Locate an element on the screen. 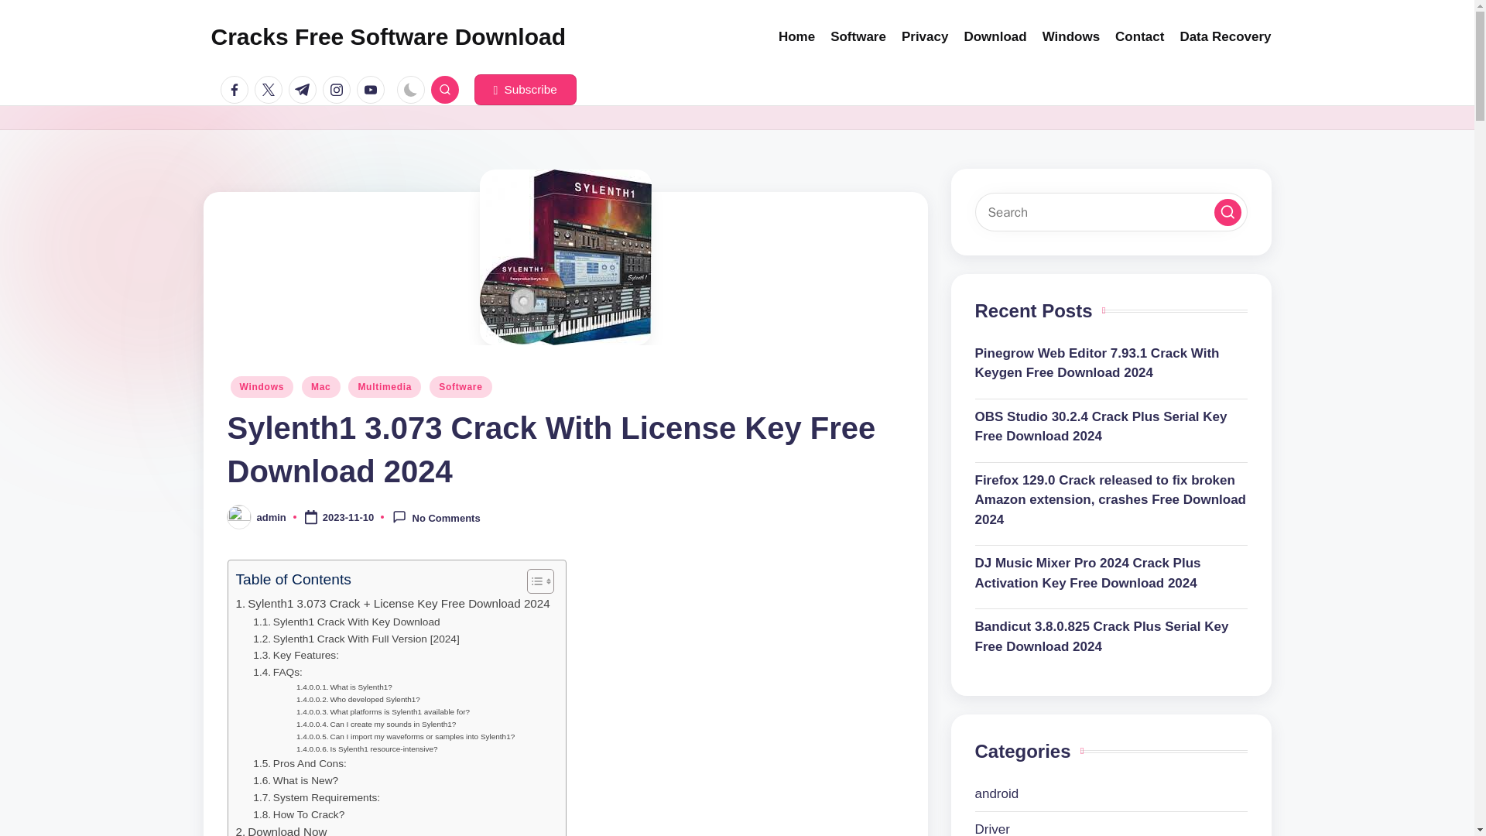 Image resolution: width=1486 pixels, height=836 pixels. What is New? is located at coordinates (296, 780).